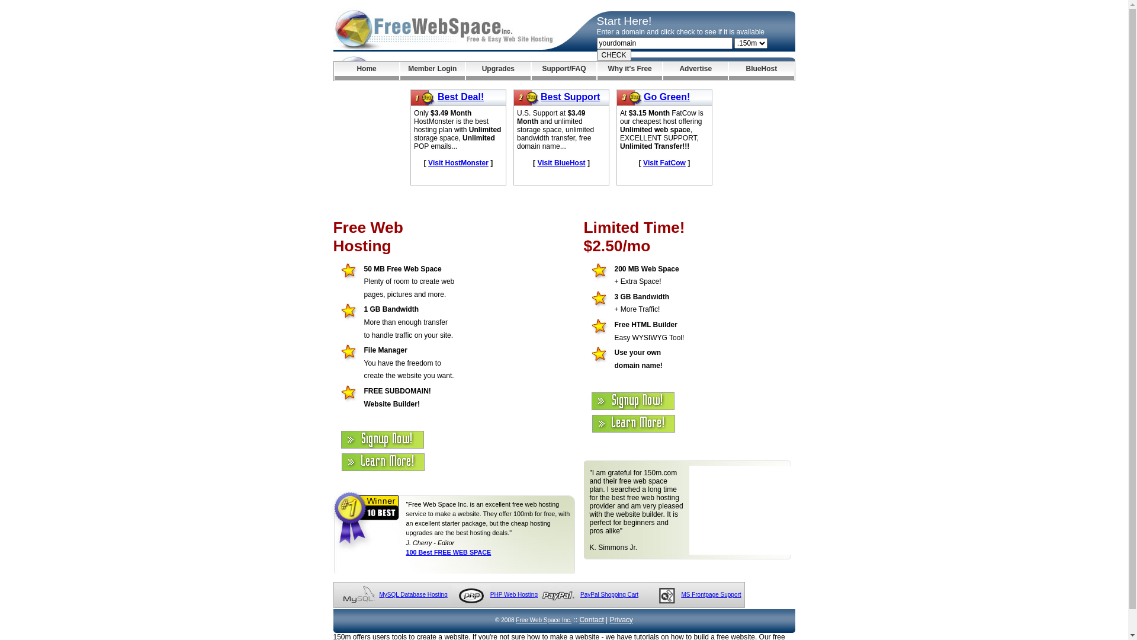  Describe the element at coordinates (366, 71) in the screenshot. I see `Home` at that location.